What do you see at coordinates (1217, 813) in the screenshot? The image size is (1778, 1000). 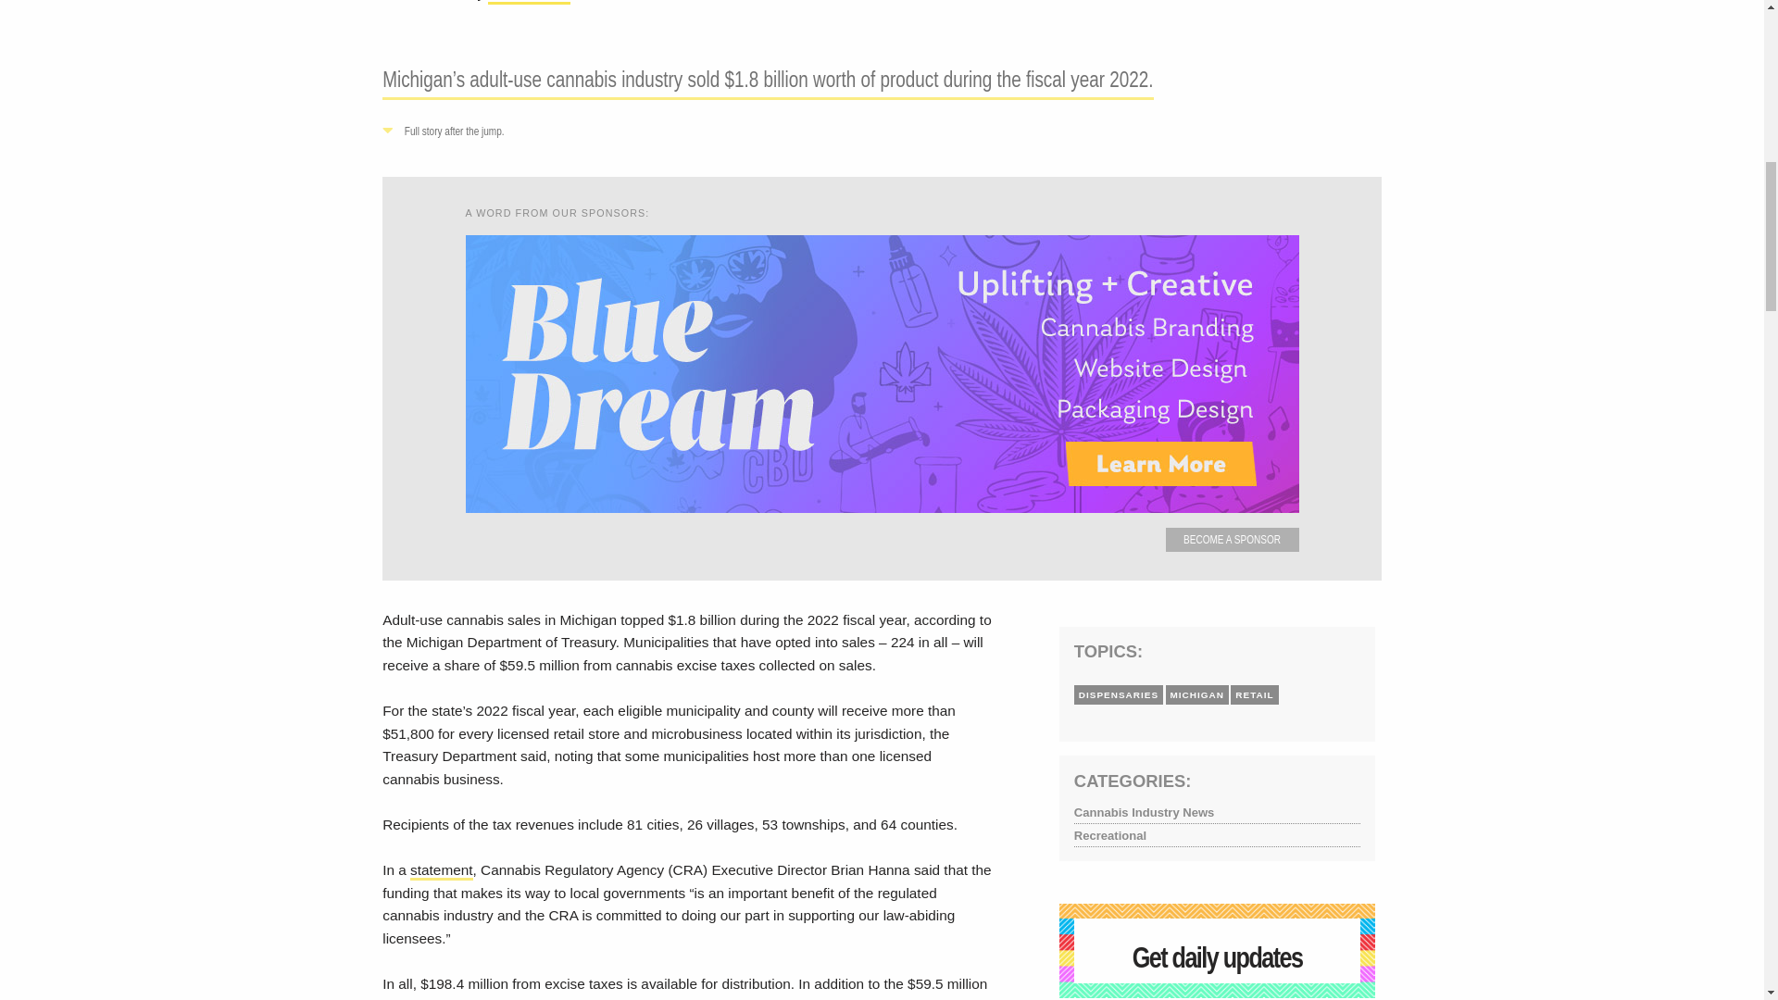 I see `Cannabis Industry News` at bounding box center [1217, 813].